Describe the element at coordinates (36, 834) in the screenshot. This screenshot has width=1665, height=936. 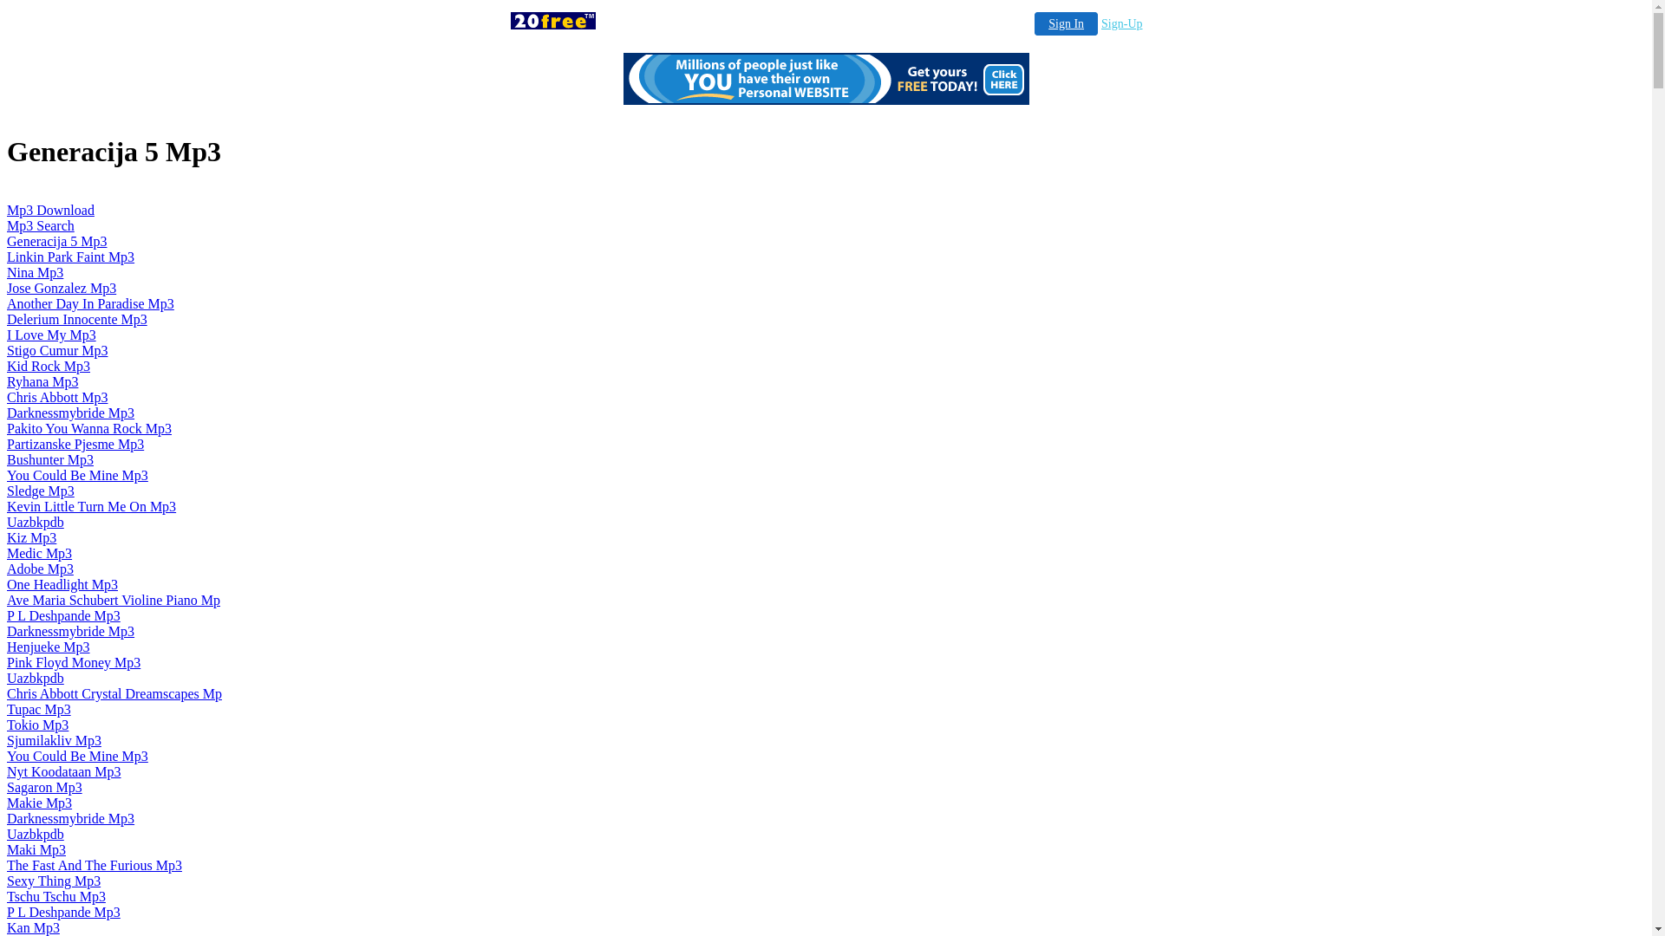
I see `Uazbkpdb` at that location.